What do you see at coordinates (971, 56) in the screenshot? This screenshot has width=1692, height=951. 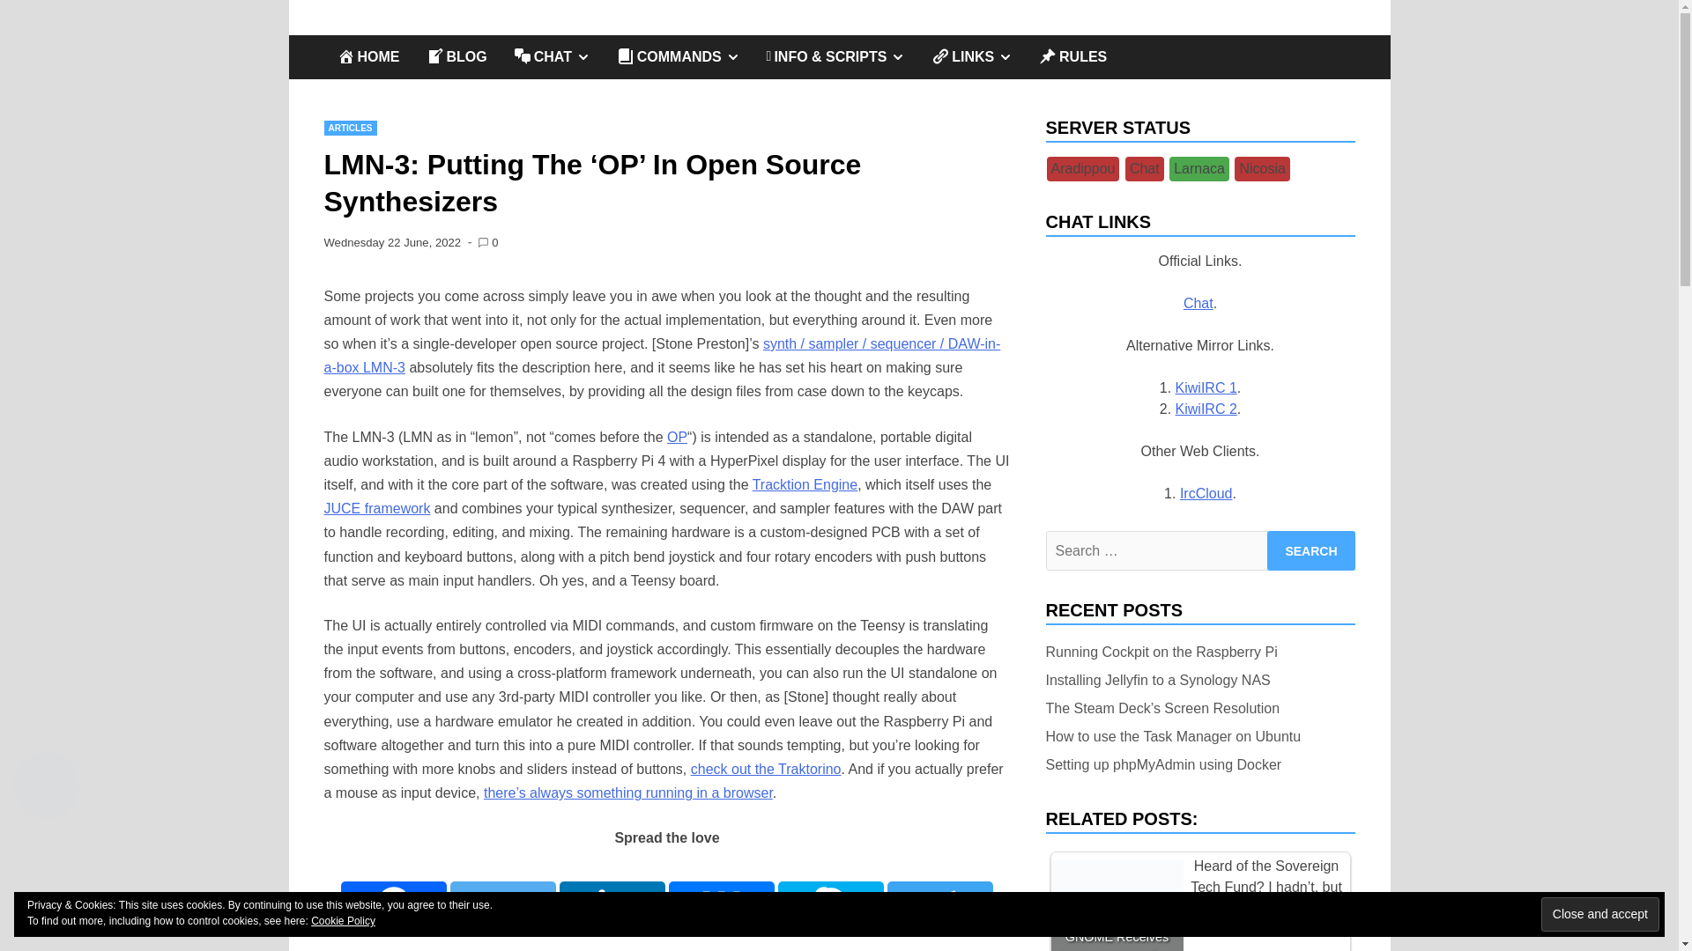 I see `Search` at bounding box center [971, 56].